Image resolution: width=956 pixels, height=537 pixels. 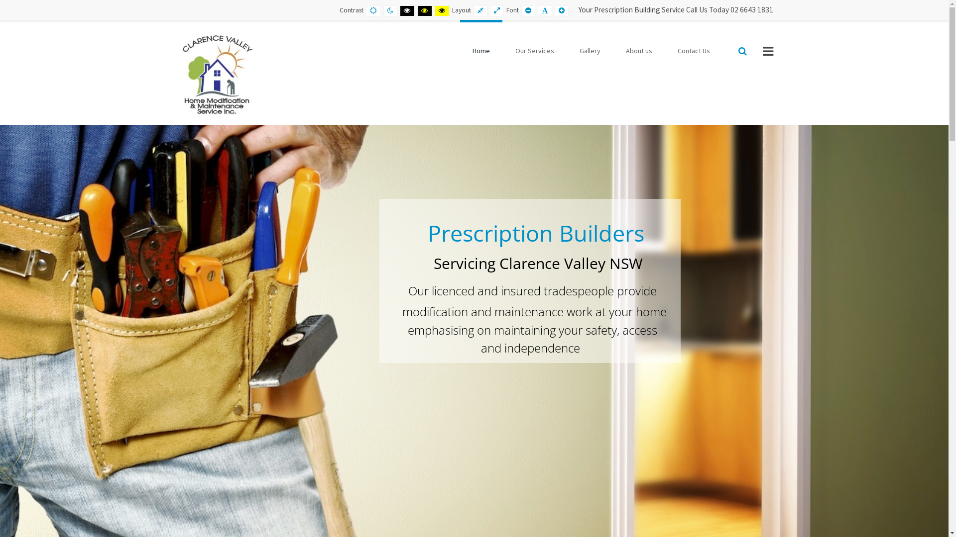 I want to click on Default contrast, so click(x=373, y=11).